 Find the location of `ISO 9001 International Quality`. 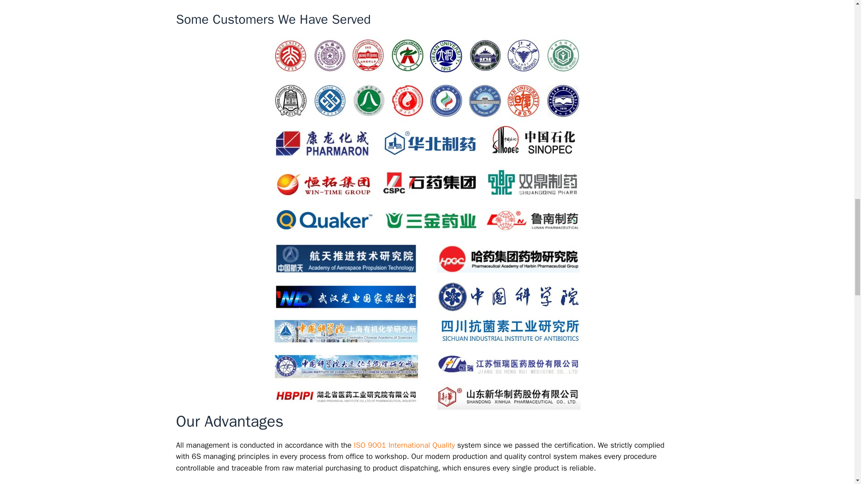

ISO 9001 International Quality is located at coordinates (403, 445).